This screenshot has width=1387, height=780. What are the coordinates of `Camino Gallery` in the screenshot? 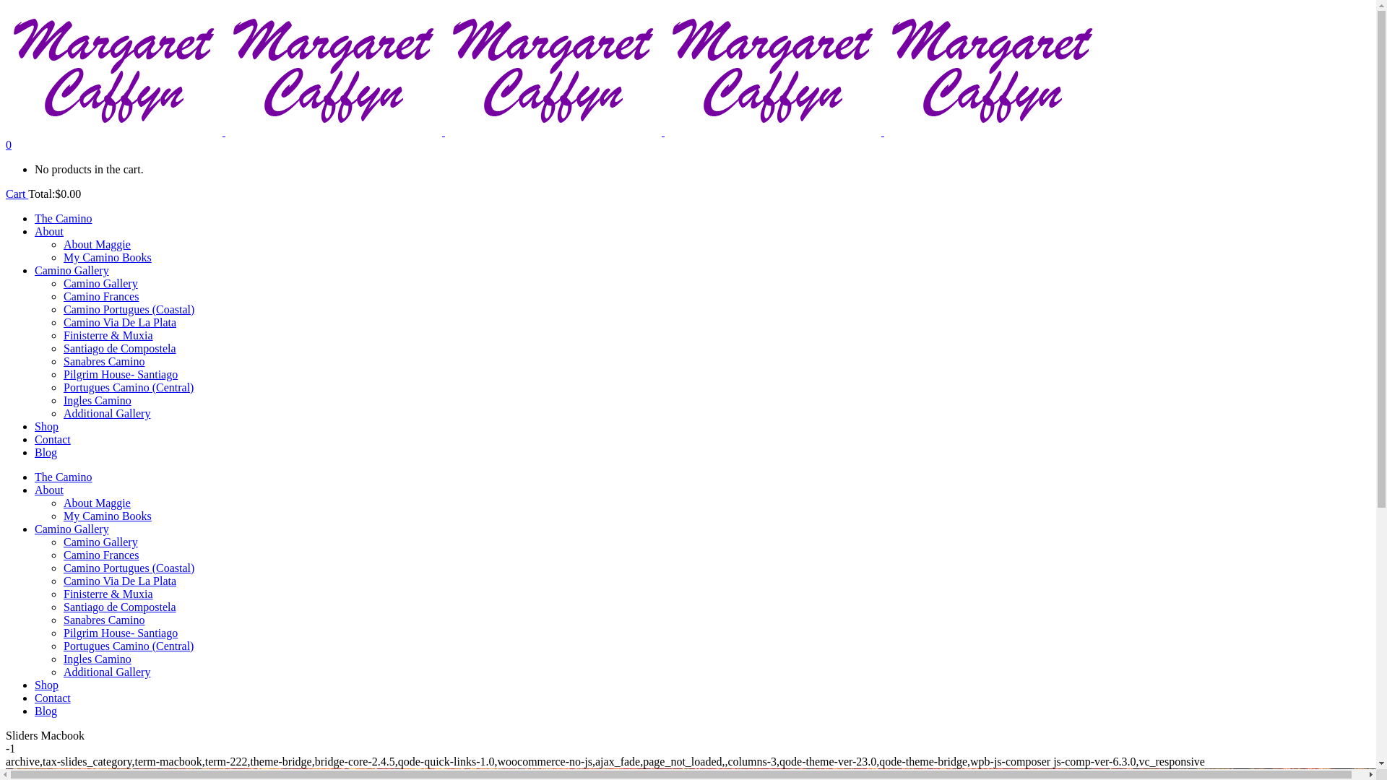 It's located at (101, 283).